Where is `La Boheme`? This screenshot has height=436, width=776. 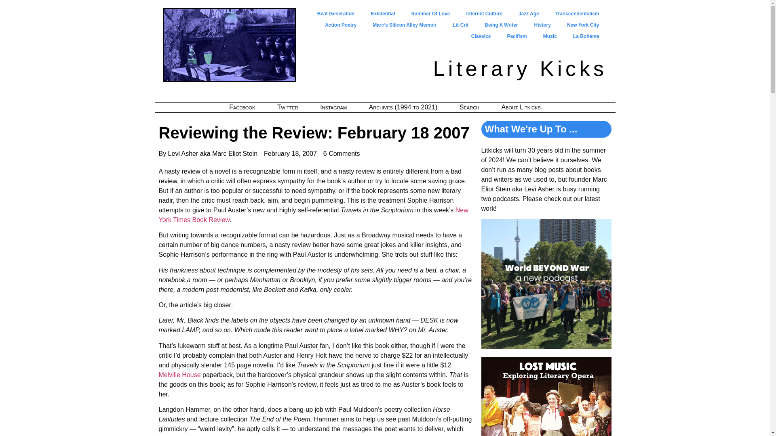
La Boheme is located at coordinates (586, 36).